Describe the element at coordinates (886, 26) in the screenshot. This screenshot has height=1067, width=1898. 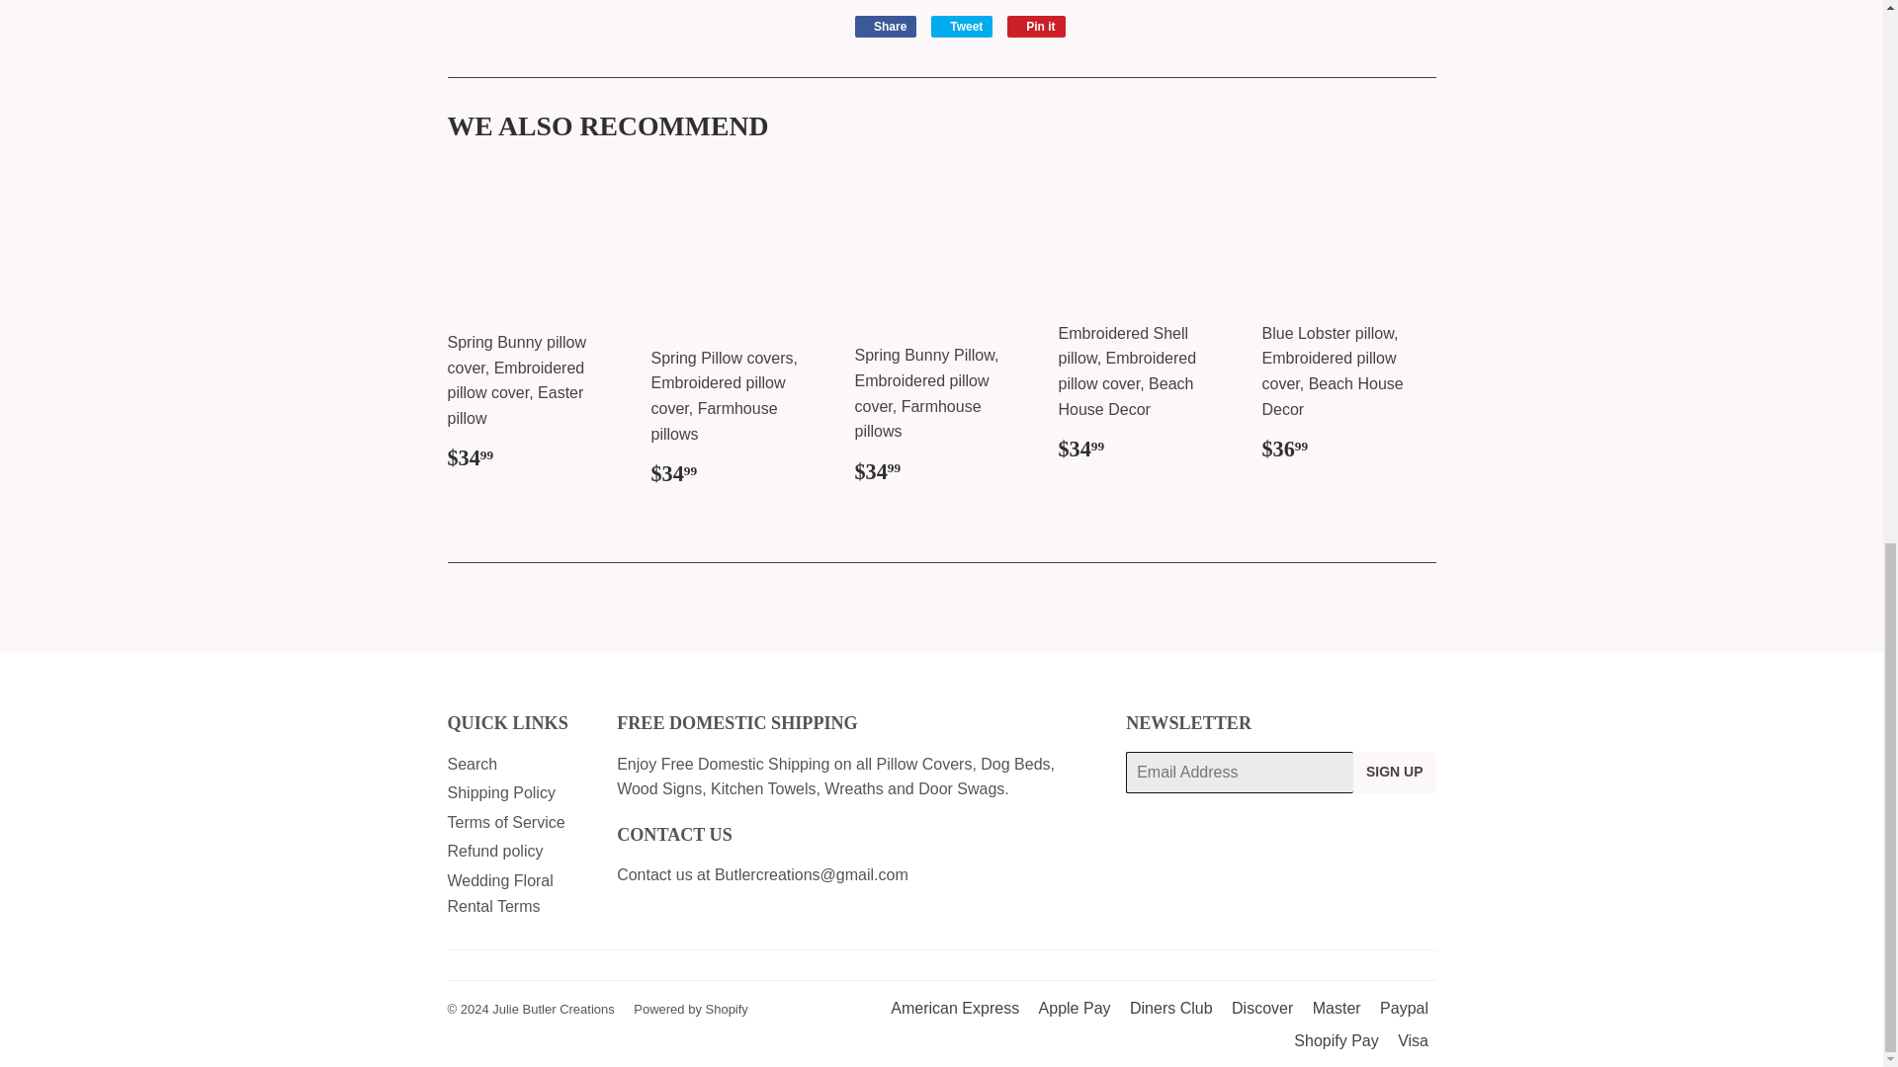
I see `Share on Facebook` at that location.